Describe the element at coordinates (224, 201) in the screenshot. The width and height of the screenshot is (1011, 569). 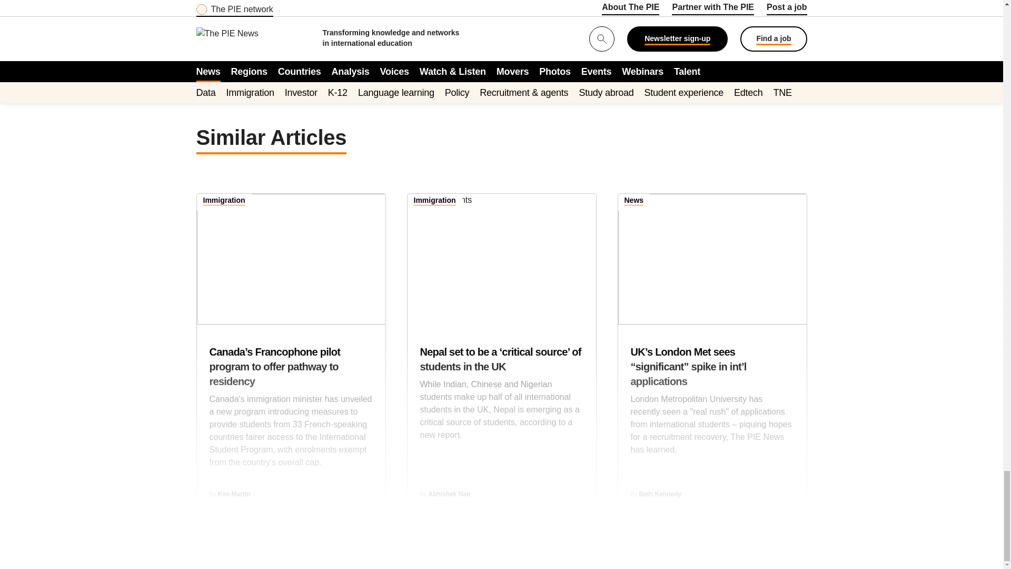
I see `View all Immigration articles` at that location.